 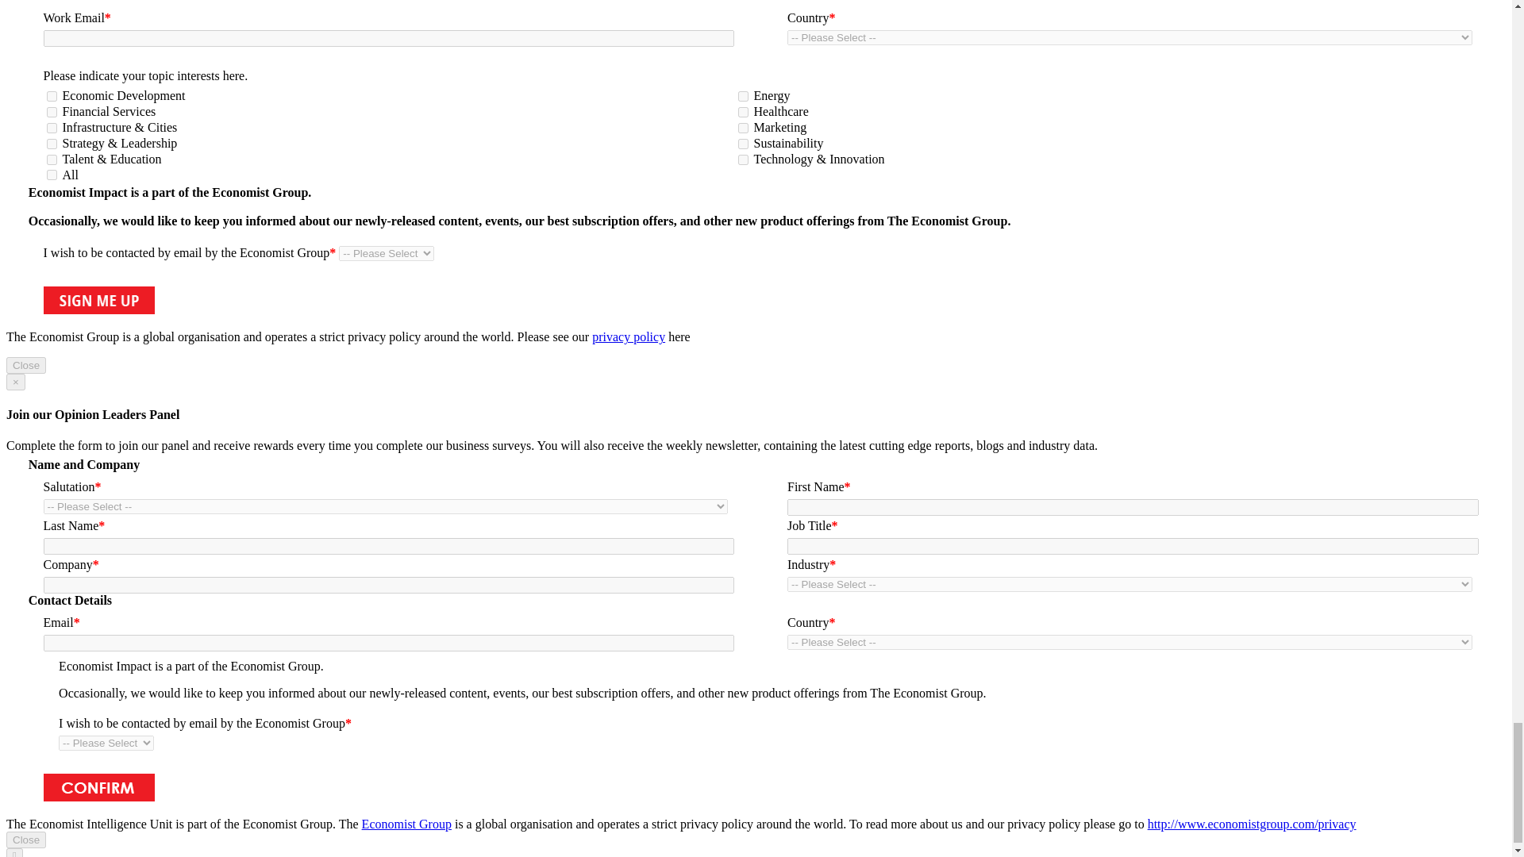 What do you see at coordinates (51, 129) in the screenshot?
I see `on` at bounding box center [51, 129].